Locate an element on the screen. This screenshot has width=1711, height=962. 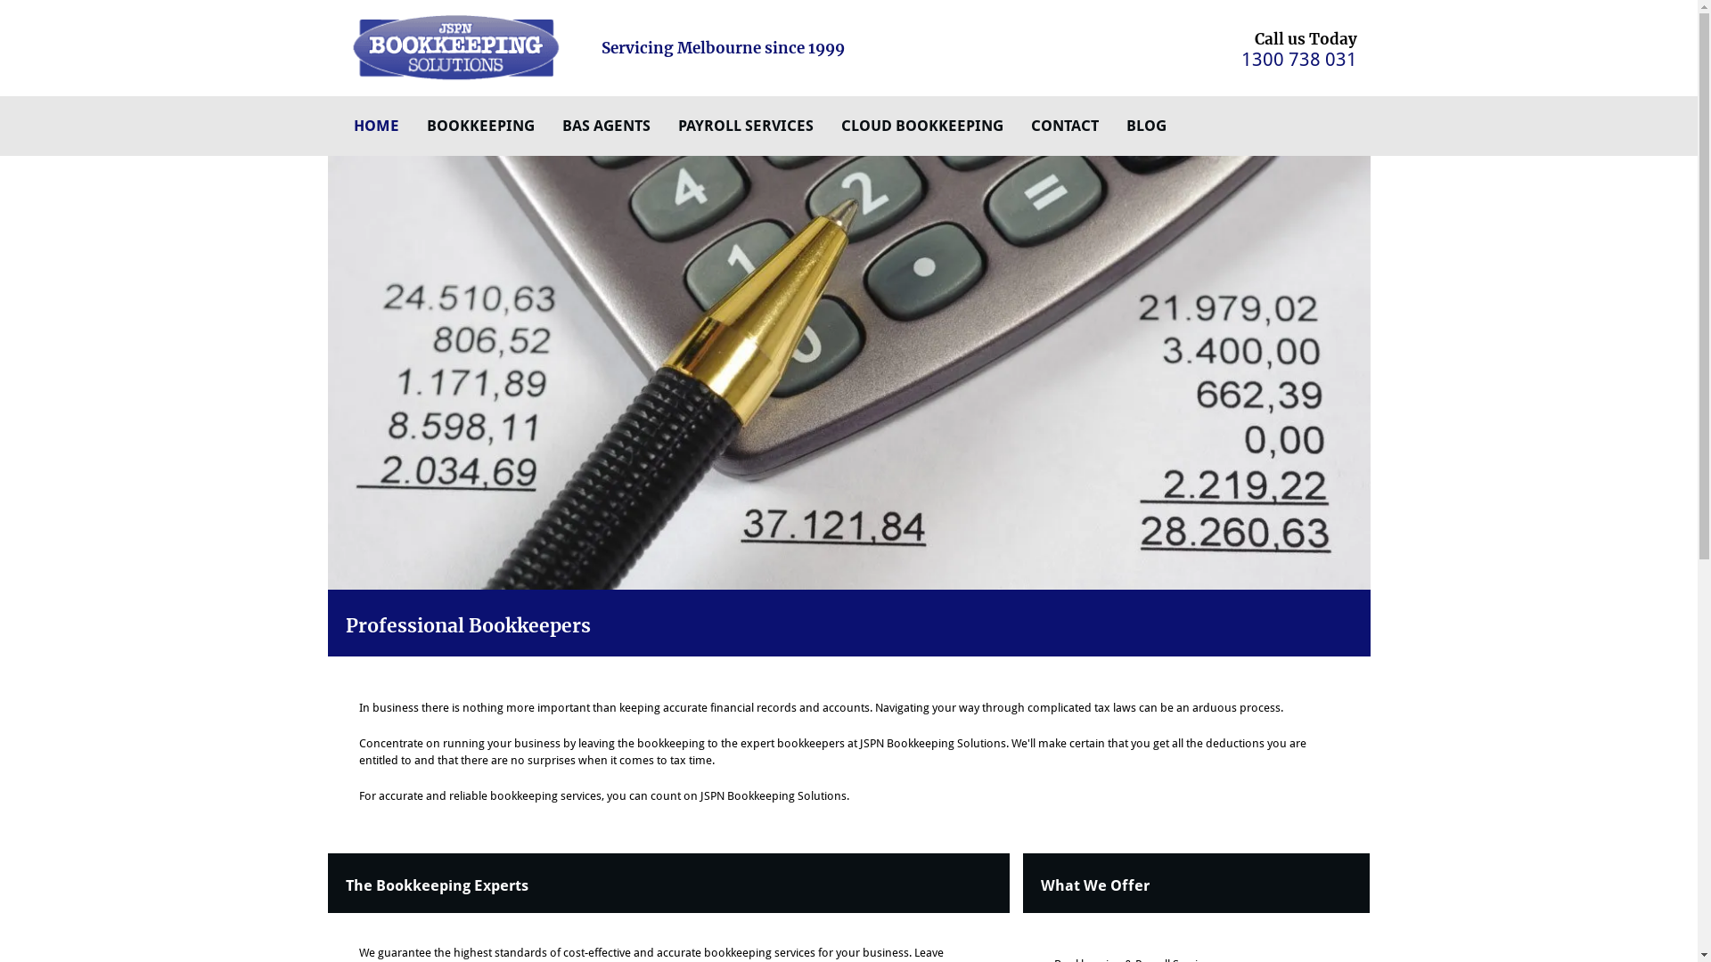
JSPN Bookkeeping Home Hero is located at coordinates (849, 373).